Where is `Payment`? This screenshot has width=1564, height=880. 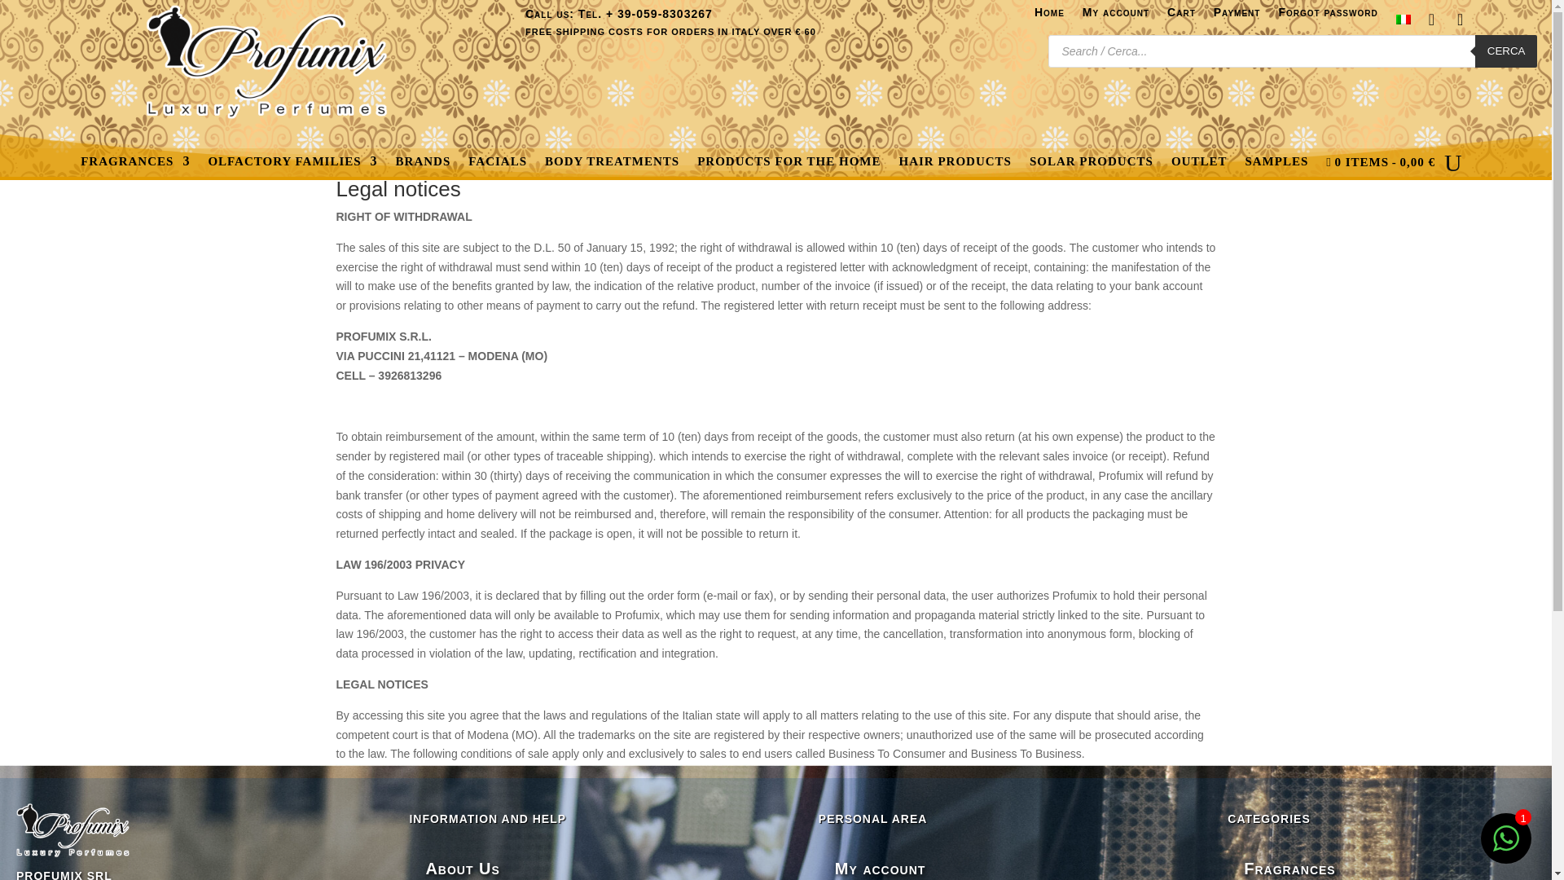
Payment is located at coordinates (1237, 23).